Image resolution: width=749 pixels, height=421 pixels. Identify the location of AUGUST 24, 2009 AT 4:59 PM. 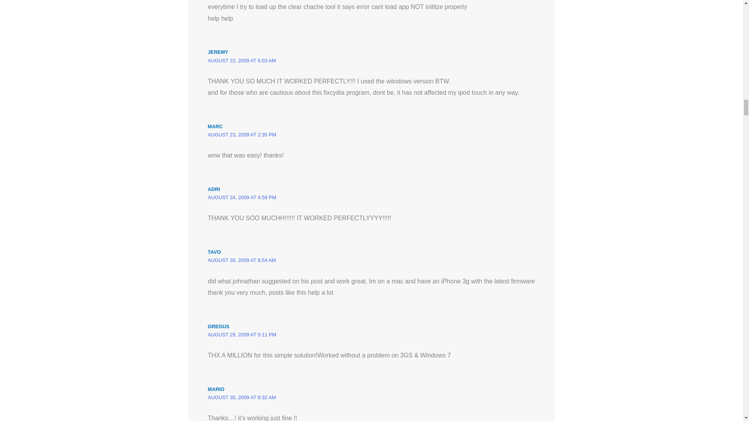
(242, 197).